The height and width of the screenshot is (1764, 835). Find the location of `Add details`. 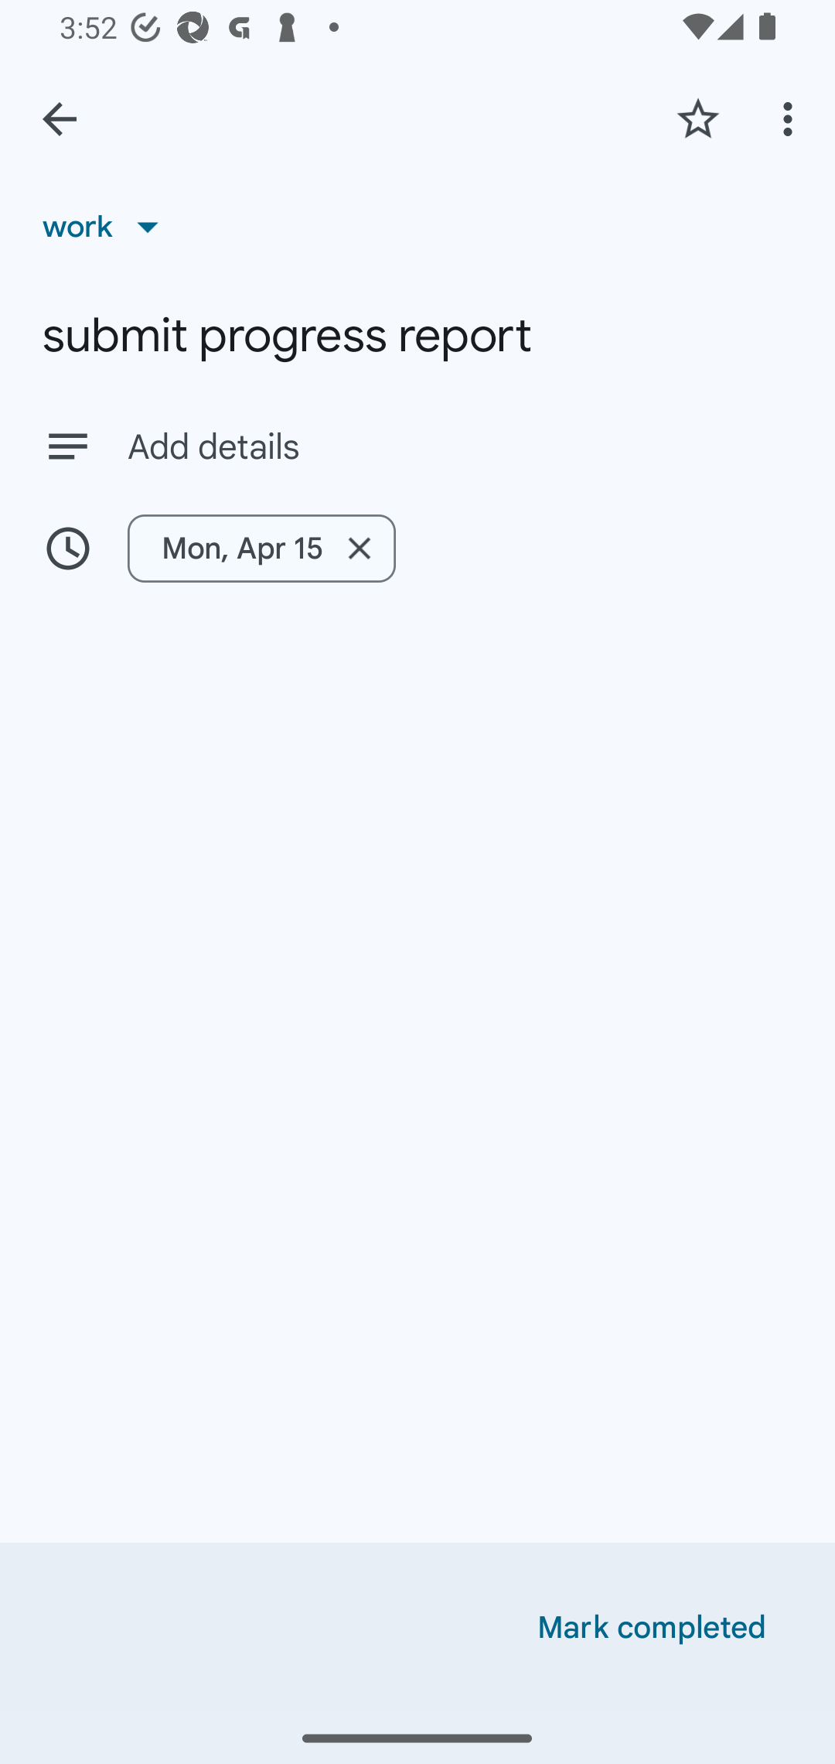

Add details is located at coordinates (459, 447).